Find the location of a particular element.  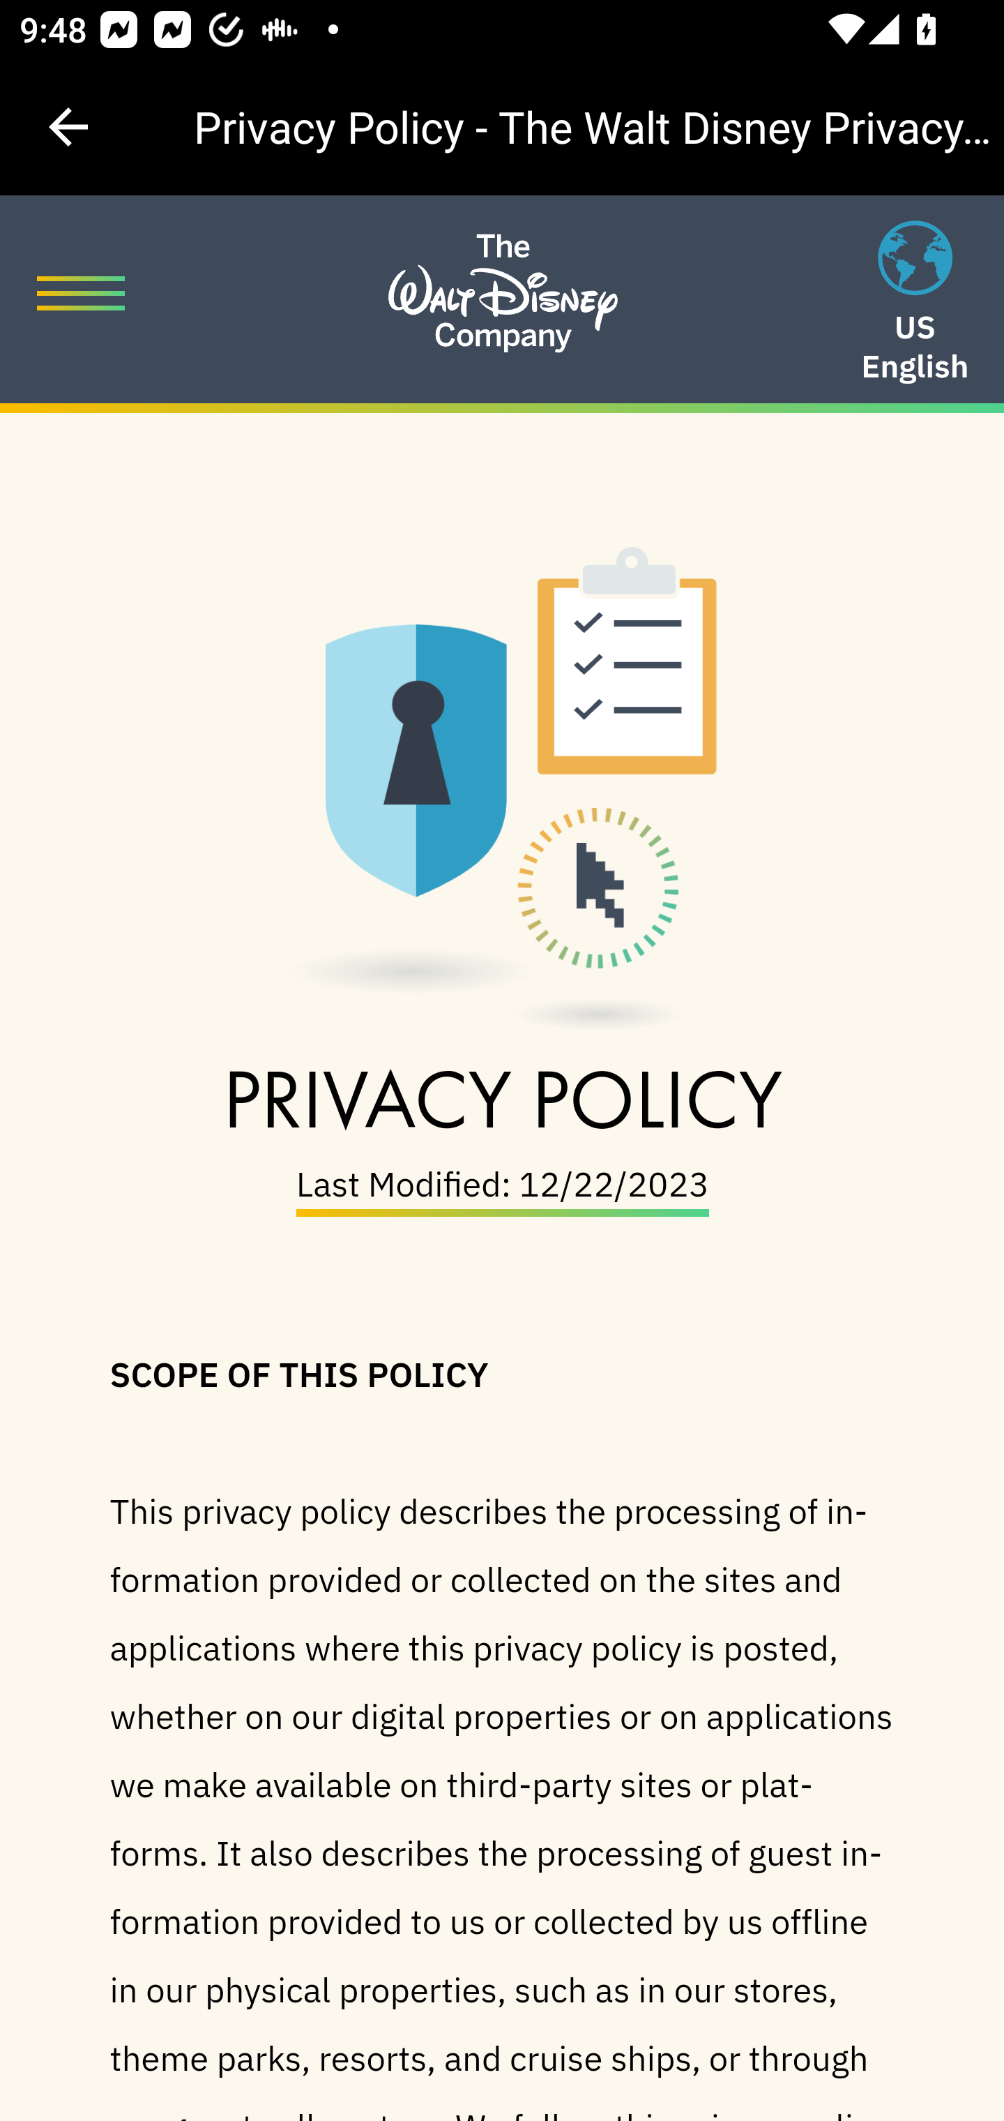

Navigate up is located at coordinates (68, 127).